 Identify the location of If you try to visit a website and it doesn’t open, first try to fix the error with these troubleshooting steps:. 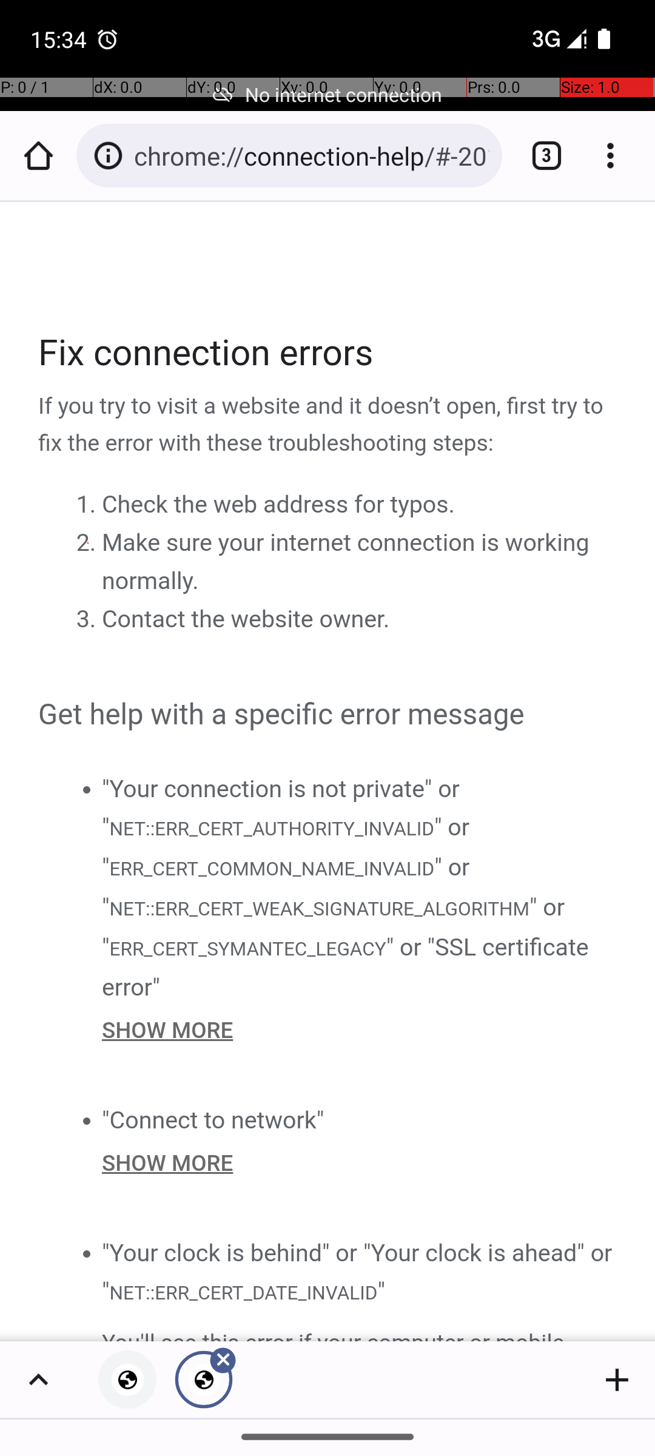
(329, 425).